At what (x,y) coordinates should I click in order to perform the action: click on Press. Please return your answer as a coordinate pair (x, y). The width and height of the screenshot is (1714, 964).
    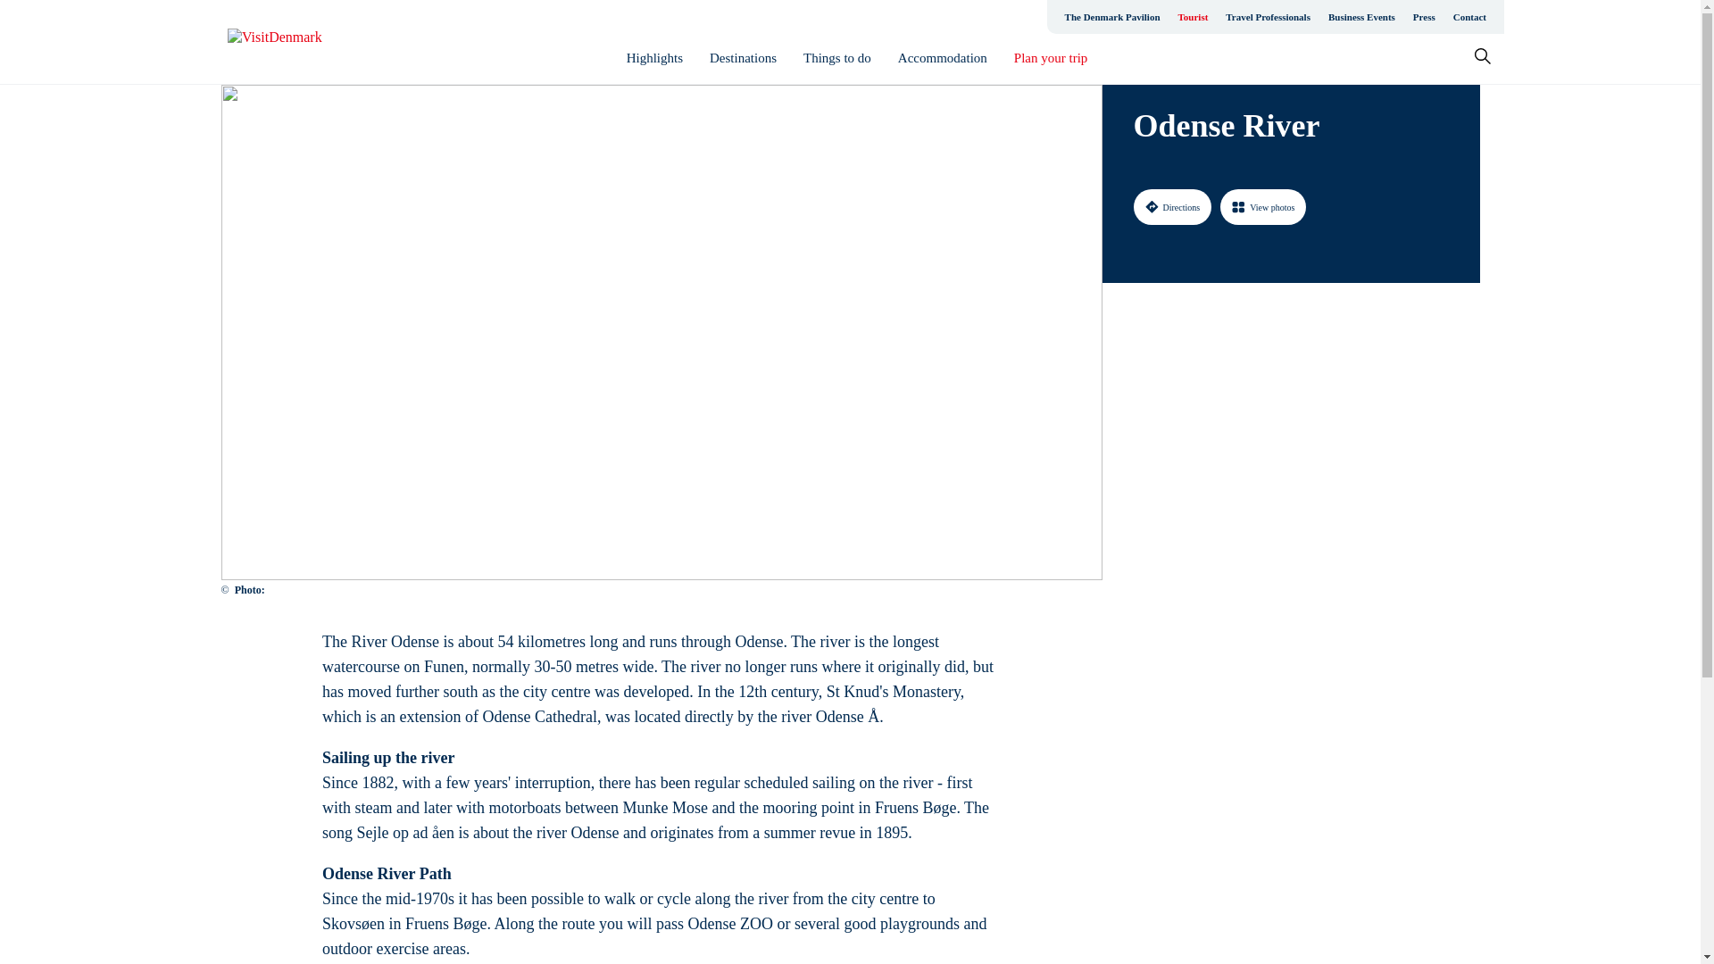
    Looking at the image, I should click on (1424, 16).